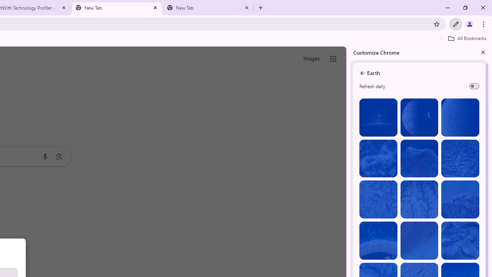 The height and width of the screenshot is (277, 492). What do you see at coordinates (378, 241) in the screenshot?
I see `The Tuamotu and Gambier Islands, French Polynesia` at bounding box center [378, 241].